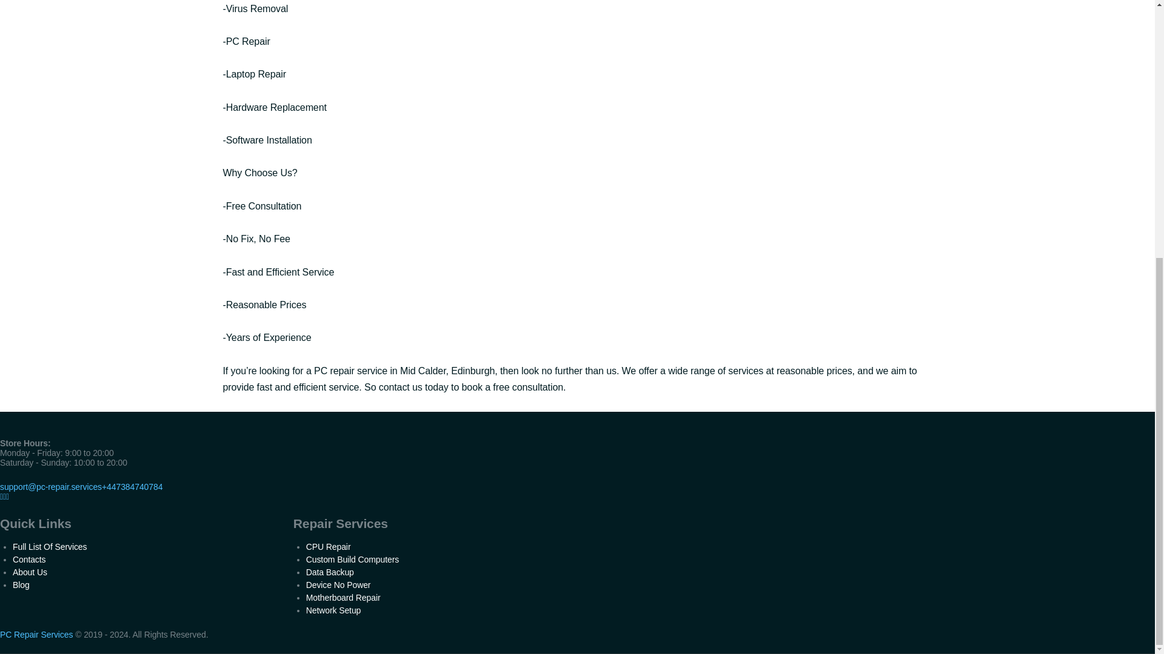 This screenshot has width=1164, height=654. I want to click on Blog, so click(21, 585).